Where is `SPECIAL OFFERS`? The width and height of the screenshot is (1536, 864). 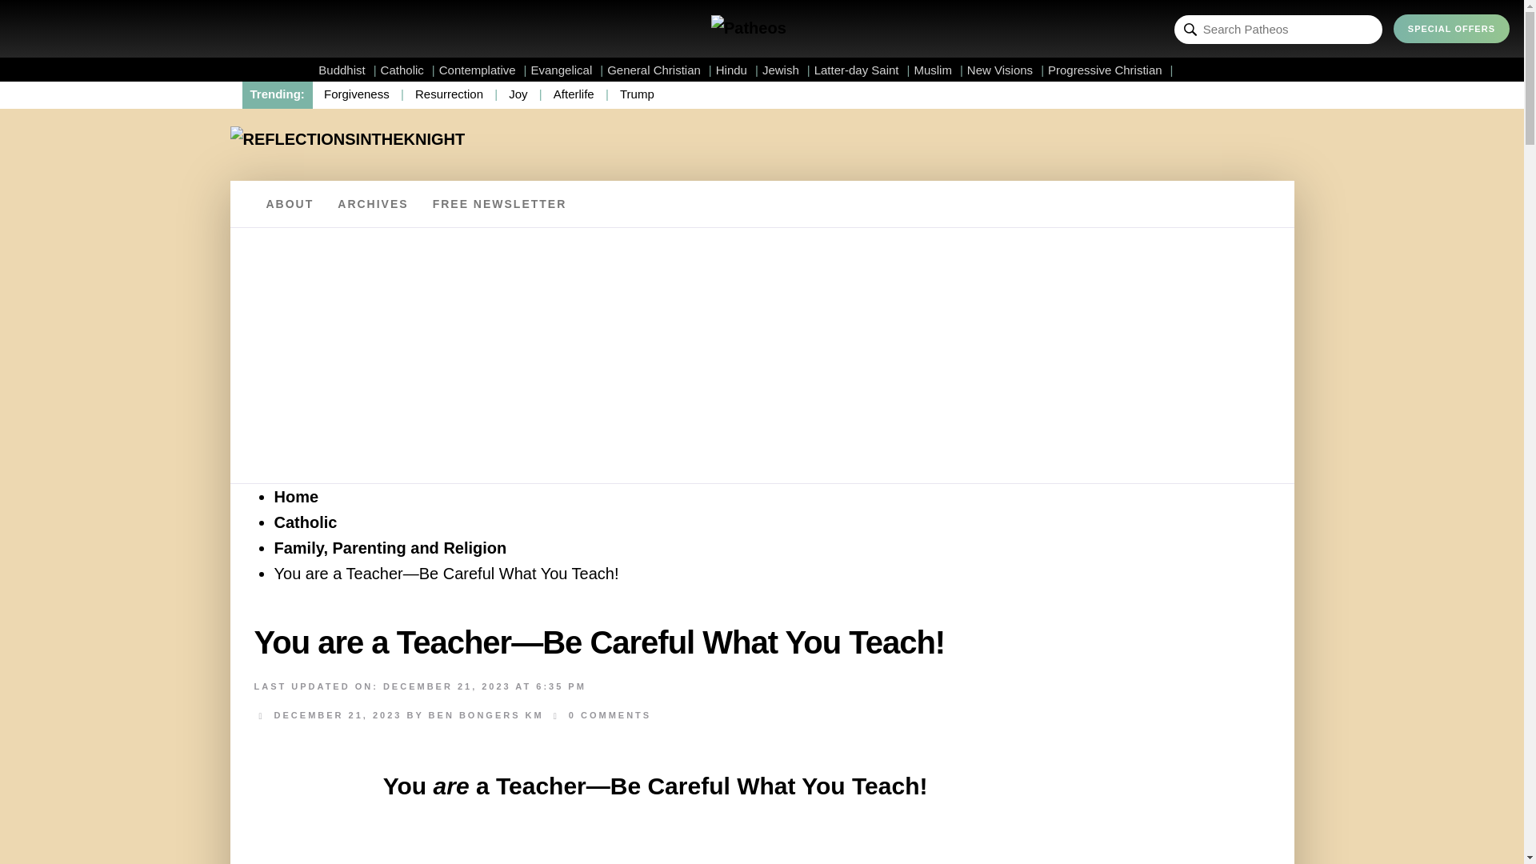
SPECIAL OFFERS is located at coordinates (1451, 29).